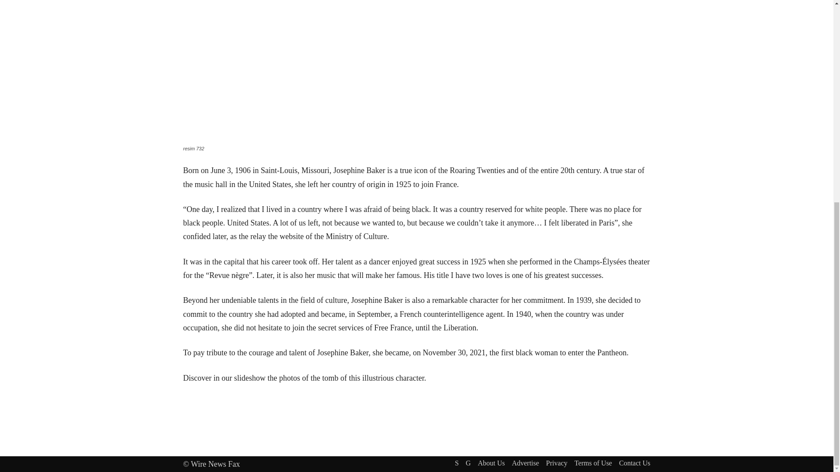  I want to click on About Us, so click(491, 463).